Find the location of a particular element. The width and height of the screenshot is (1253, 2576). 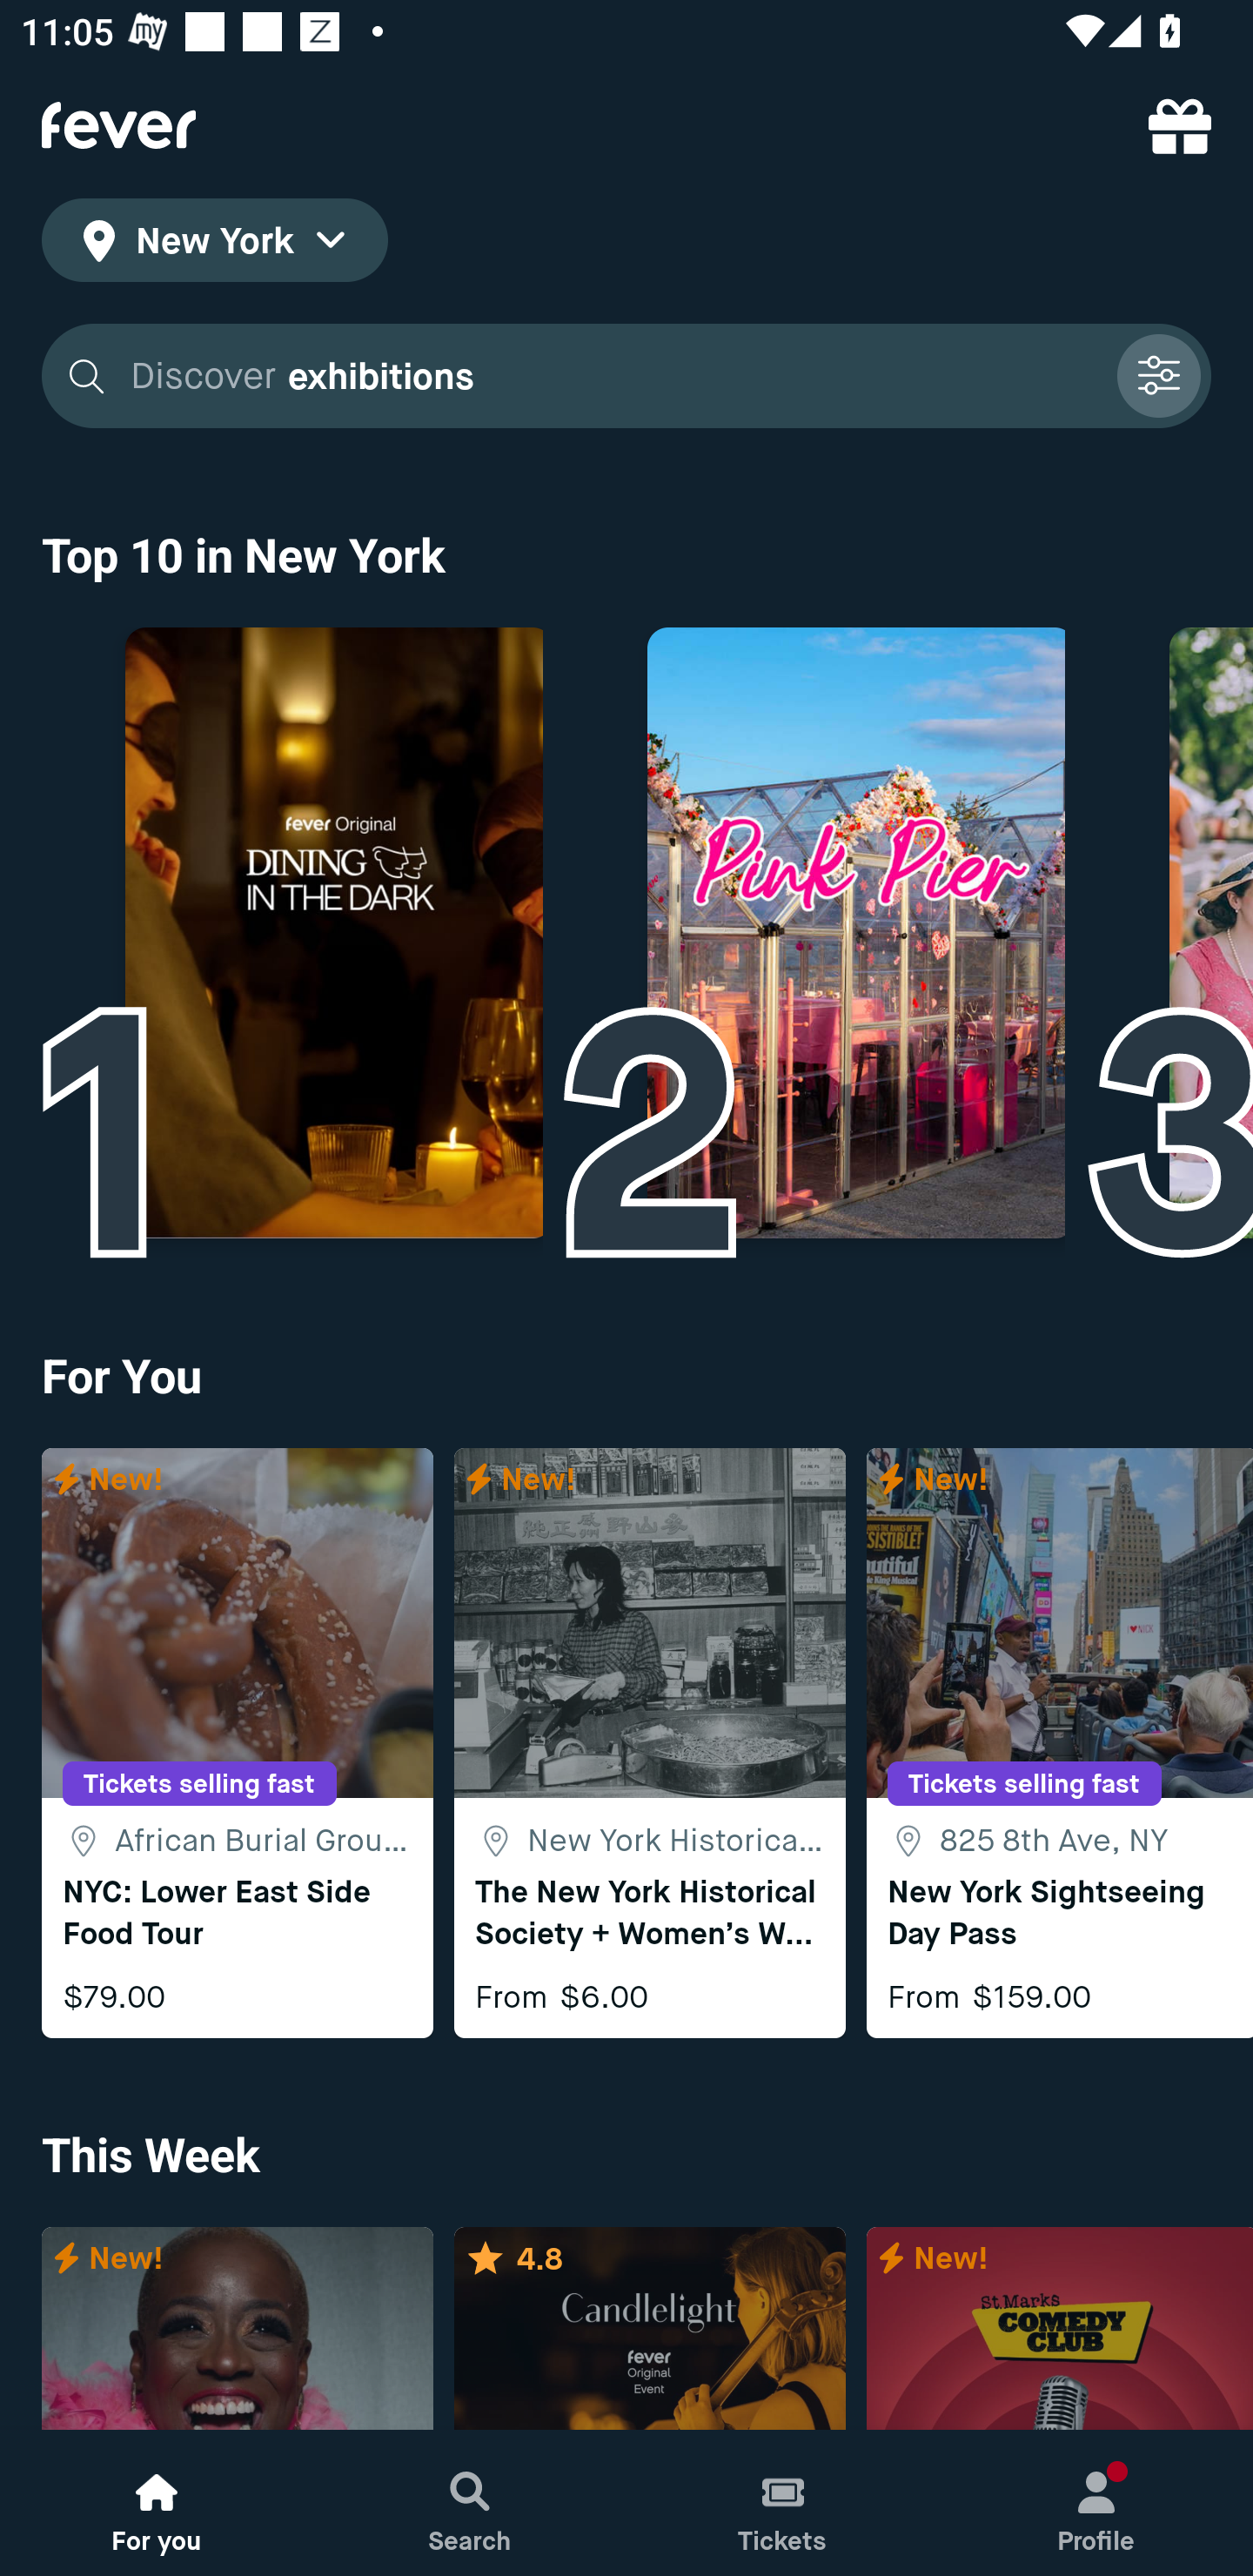

Discover exhibitions is located at coordinates (613, 376).